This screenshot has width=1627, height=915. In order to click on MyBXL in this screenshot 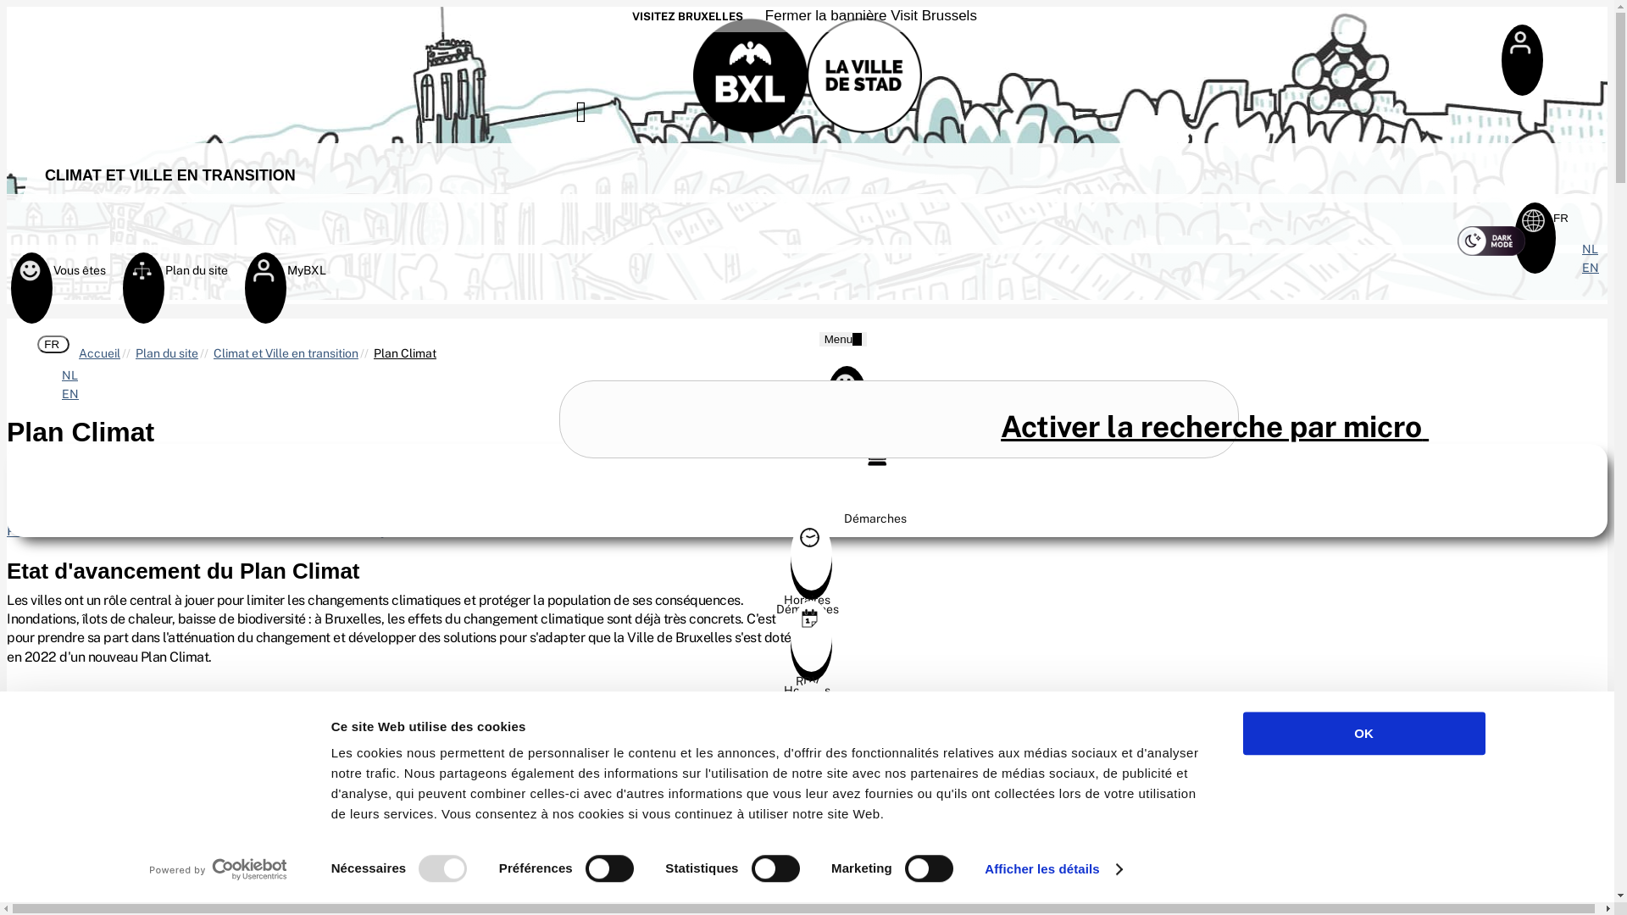, I will do `click(264, 278)`.